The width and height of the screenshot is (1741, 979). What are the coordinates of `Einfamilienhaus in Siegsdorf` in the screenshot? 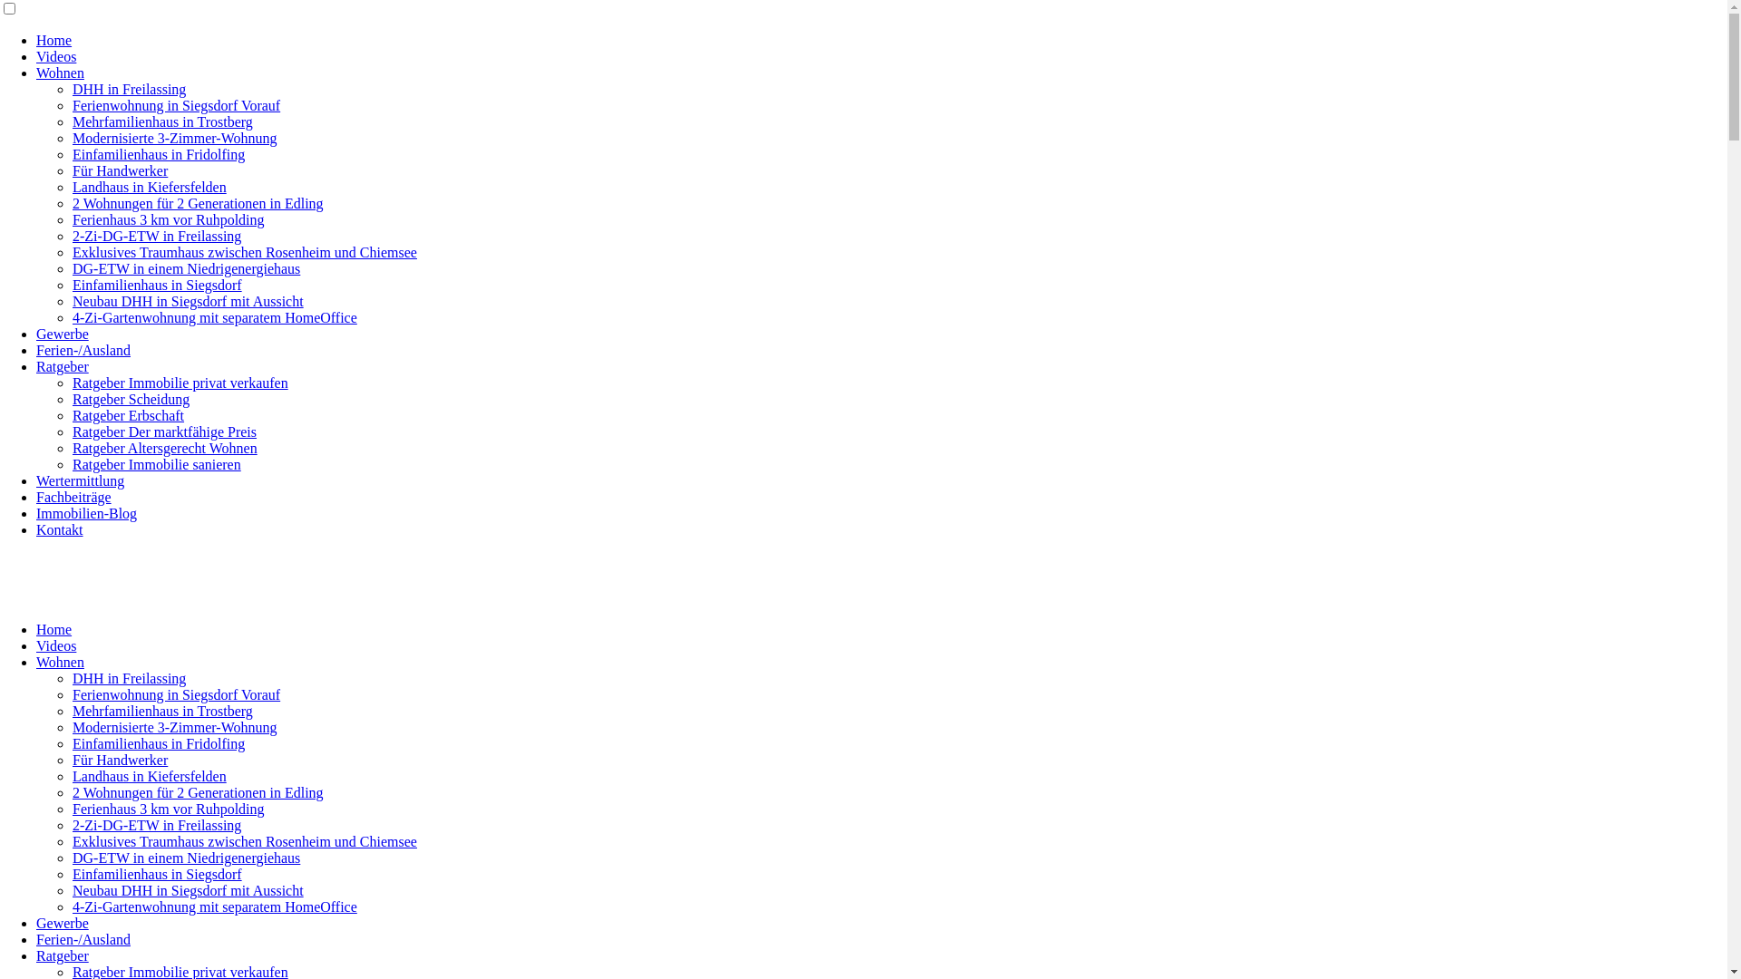 It's located at (158, 285).